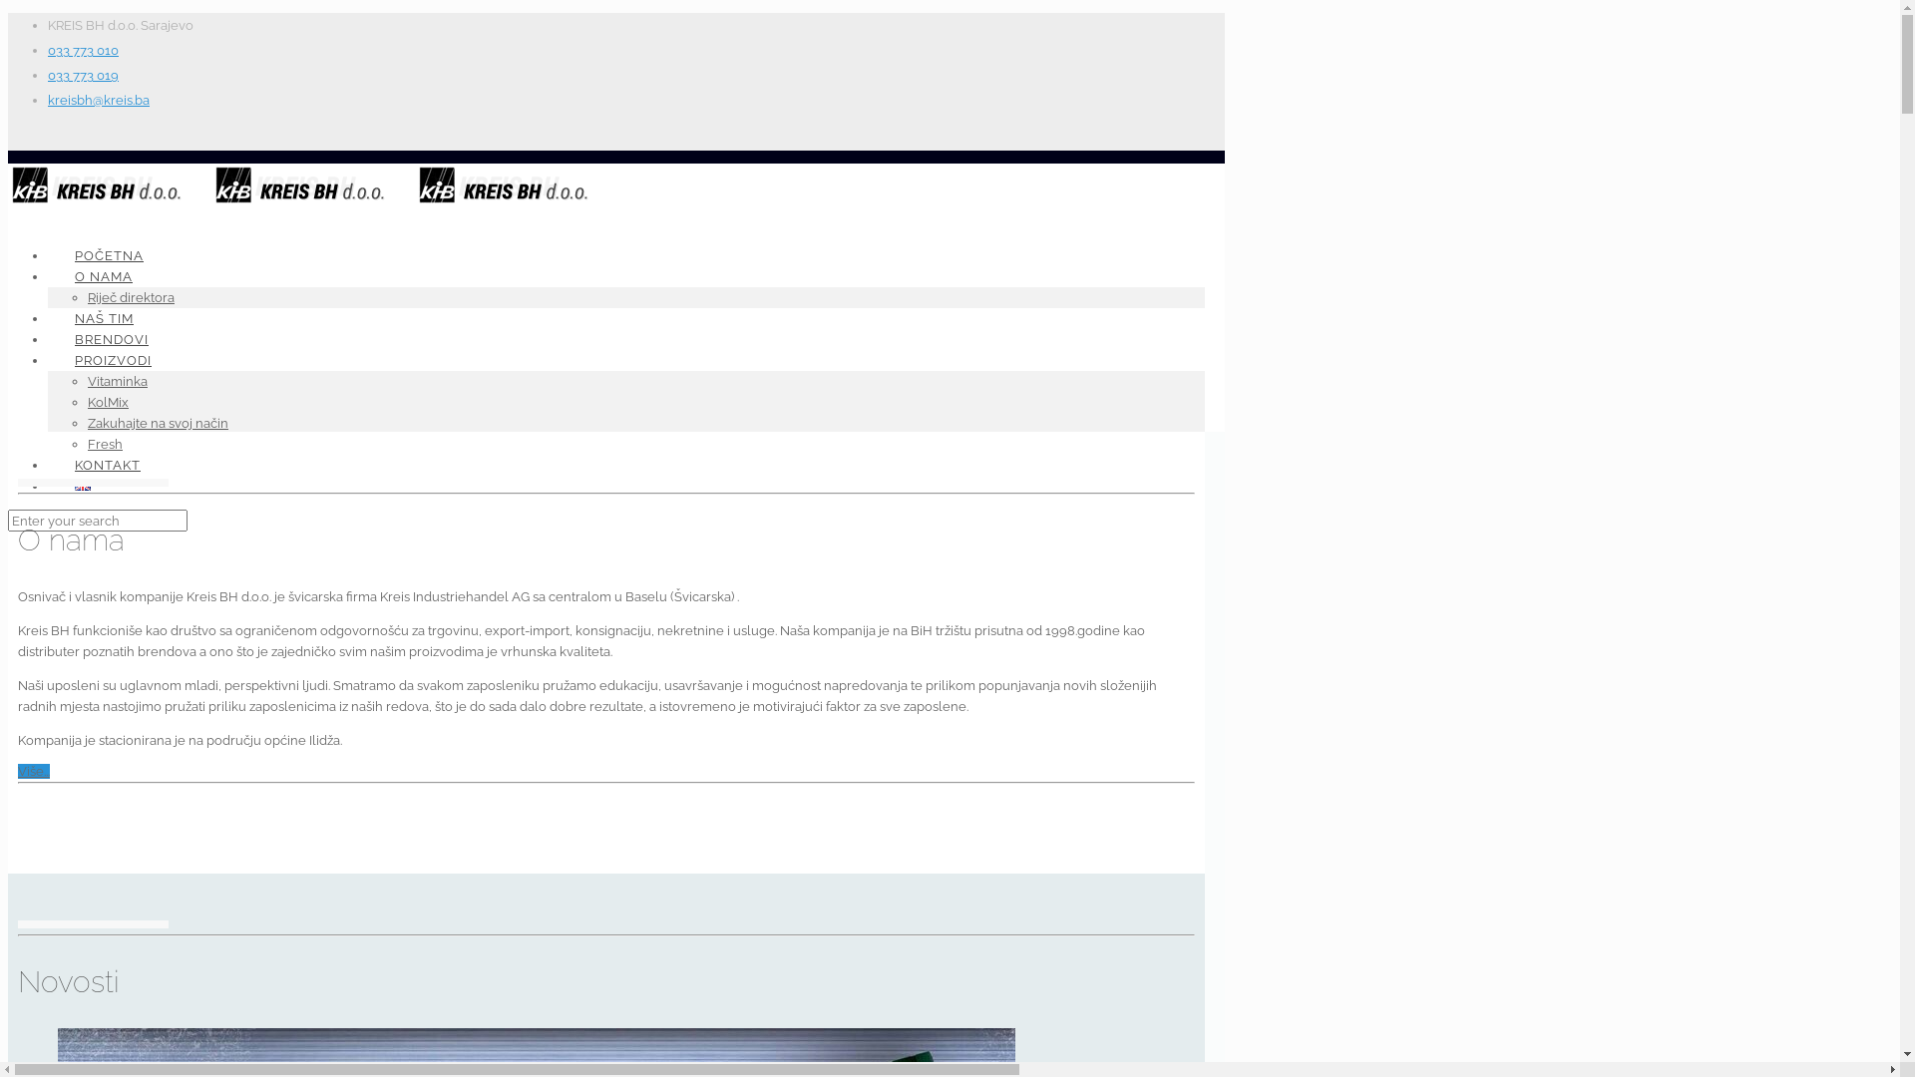 The height and width of the screenshot is (1077, 1915). I want to click on kreisbh@kreis.ba, so click(99, 100).